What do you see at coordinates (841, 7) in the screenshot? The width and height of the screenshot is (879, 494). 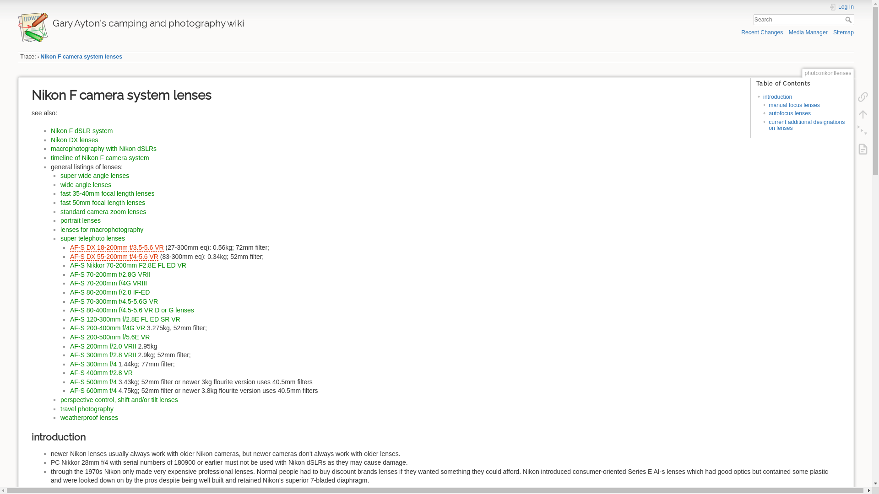 I see `Log In` at bounding box center [841, 7].